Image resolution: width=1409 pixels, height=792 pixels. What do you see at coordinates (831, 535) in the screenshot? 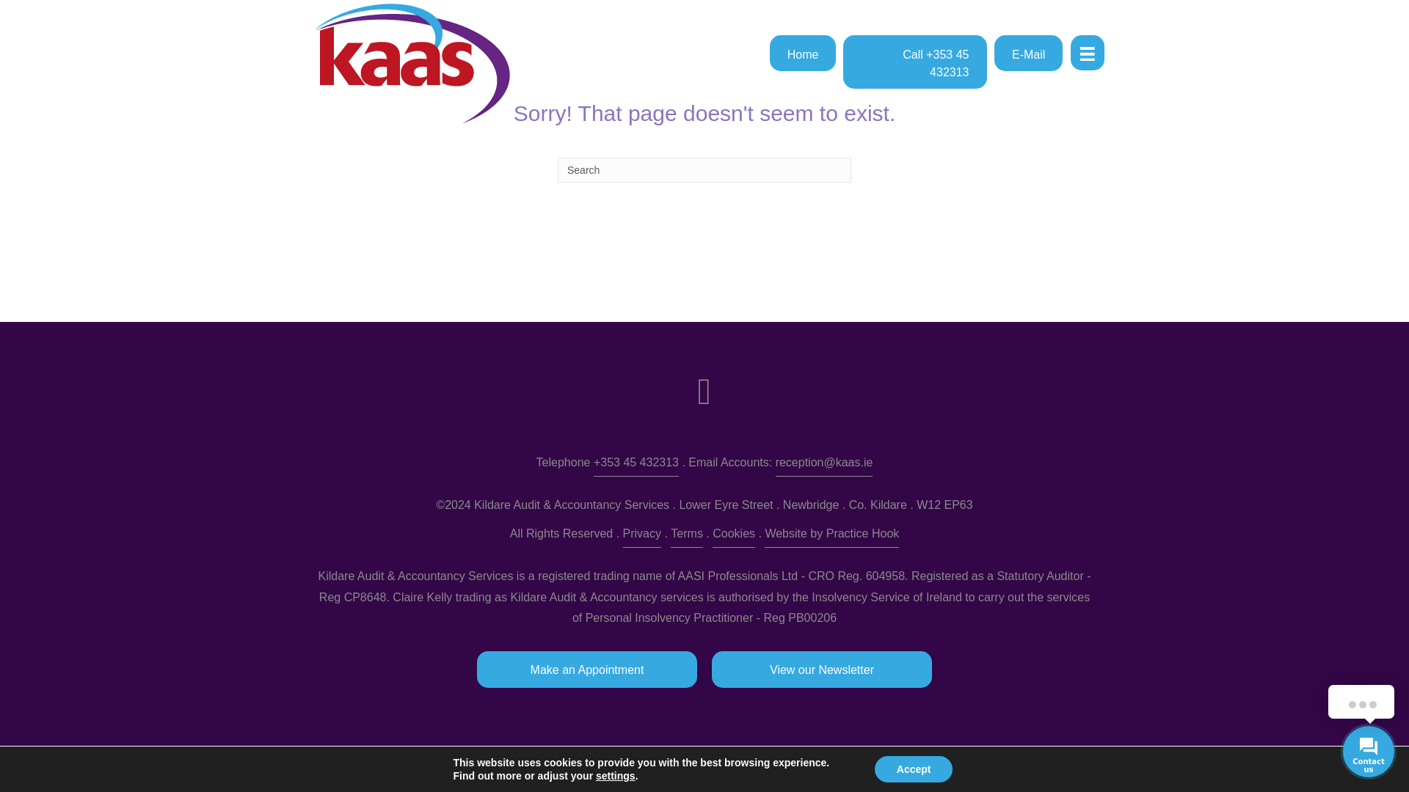
I see `Website by Practice Hook` at bounding box center [831, 535].